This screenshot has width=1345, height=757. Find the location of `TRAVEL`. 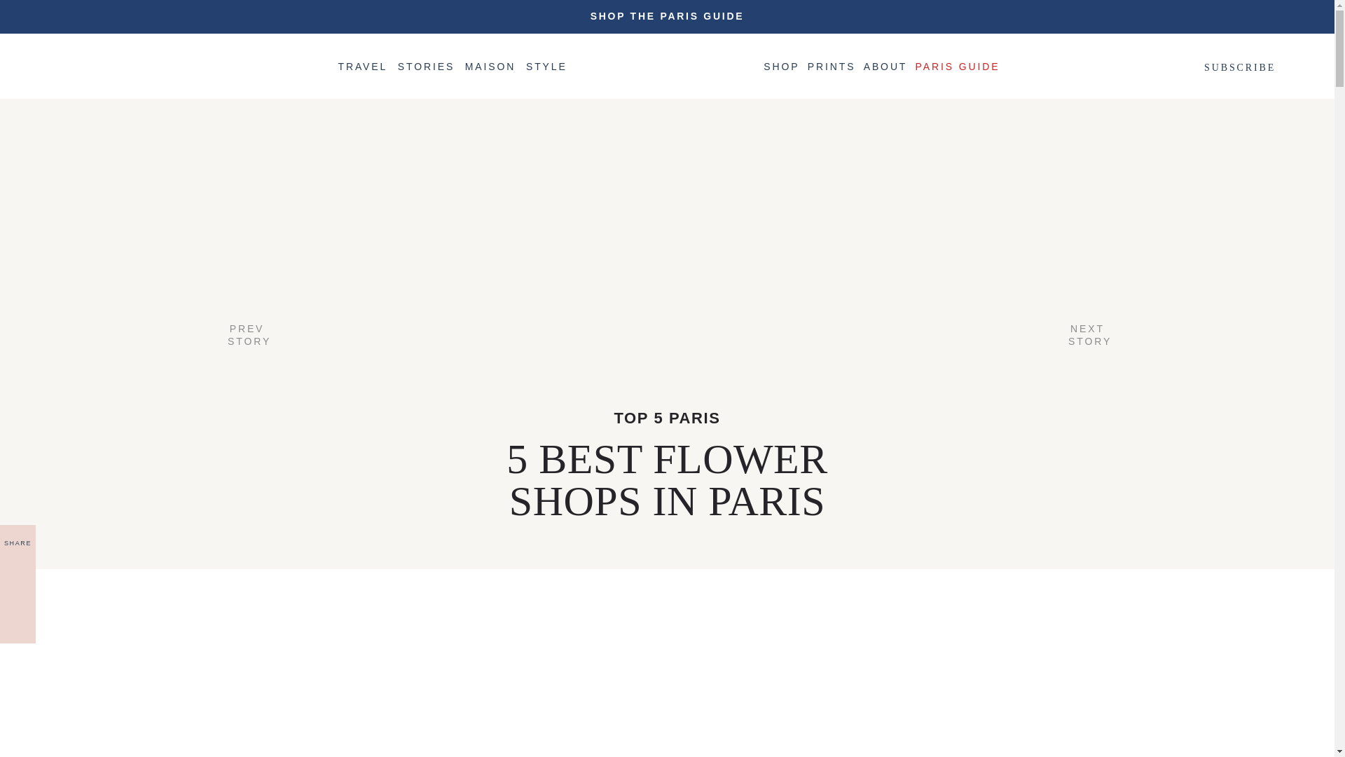

TRAVEL is located at coordinates (453, 73).